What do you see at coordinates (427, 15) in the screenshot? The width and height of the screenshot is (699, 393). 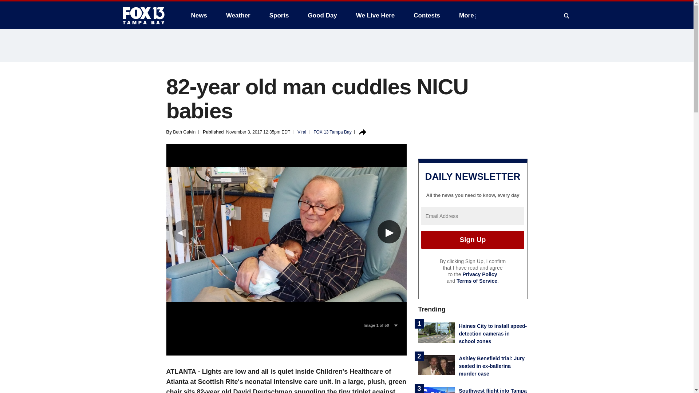 I see `Contests` at bounding box center [427, 15].